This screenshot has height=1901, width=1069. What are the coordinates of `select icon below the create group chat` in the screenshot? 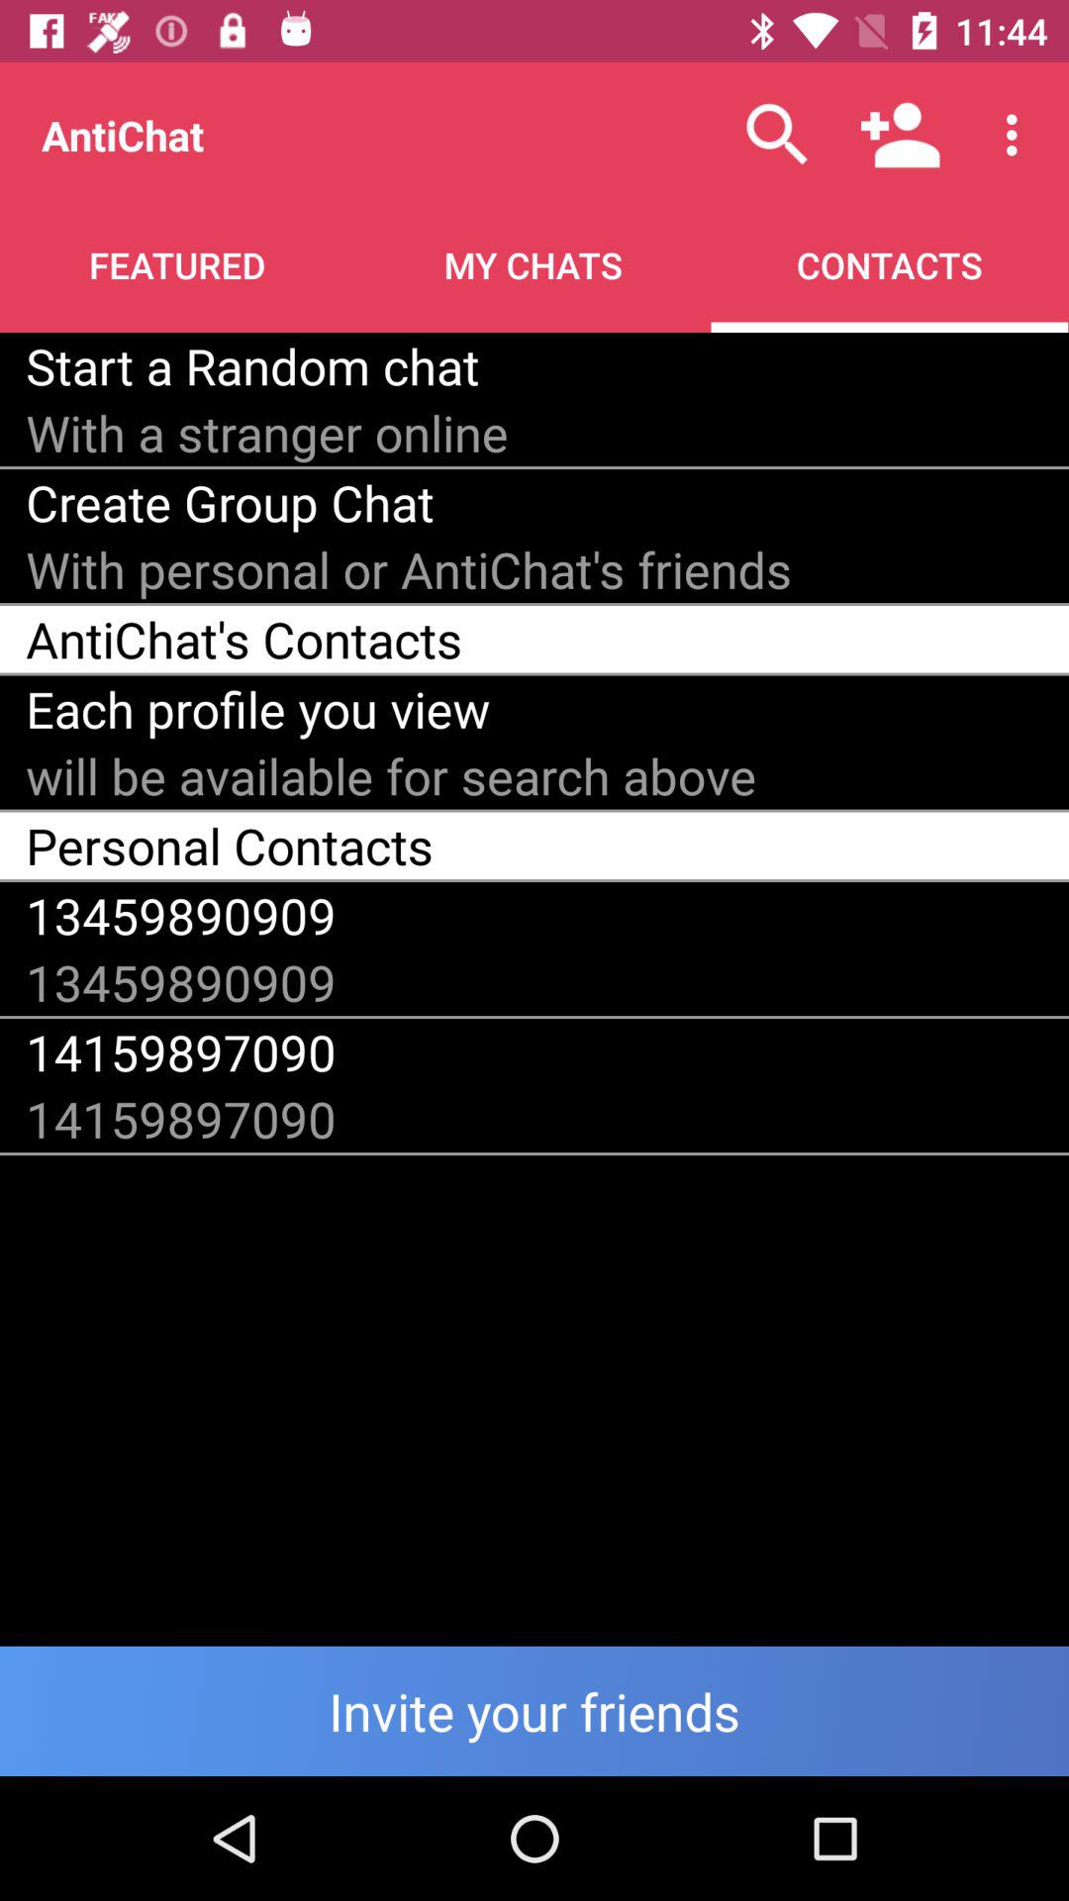 It's located at (409, 568).